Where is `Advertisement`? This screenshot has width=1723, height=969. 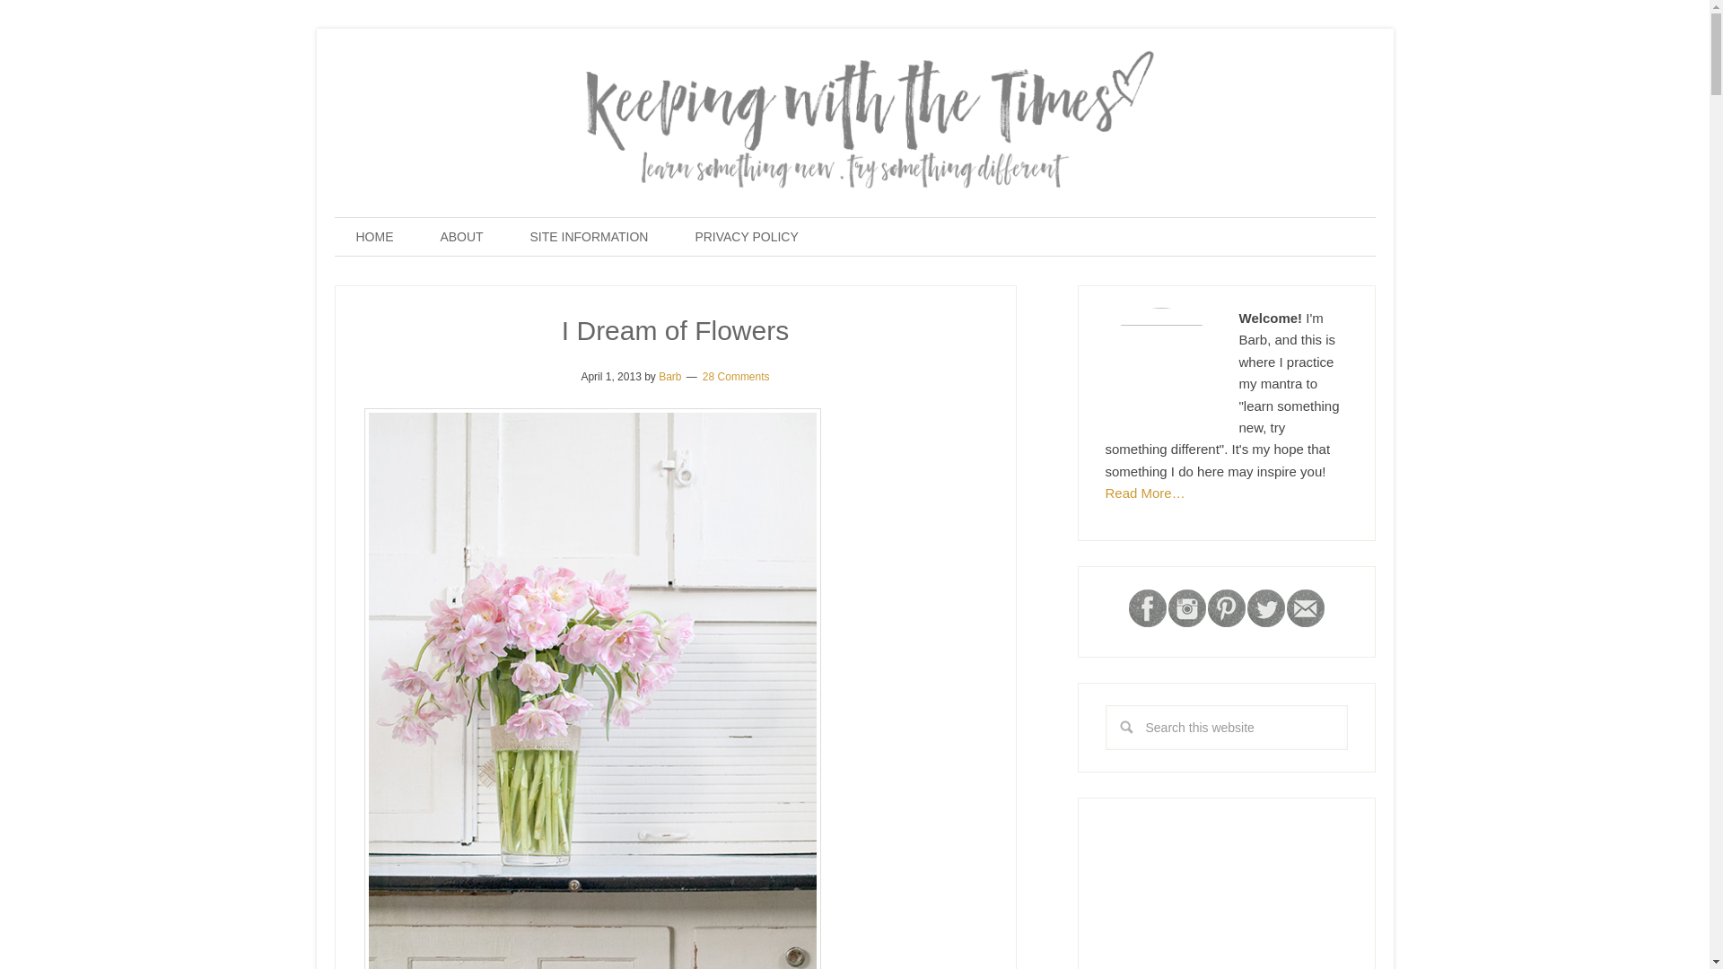
Advertisement is located at coordinates (1240, 894).